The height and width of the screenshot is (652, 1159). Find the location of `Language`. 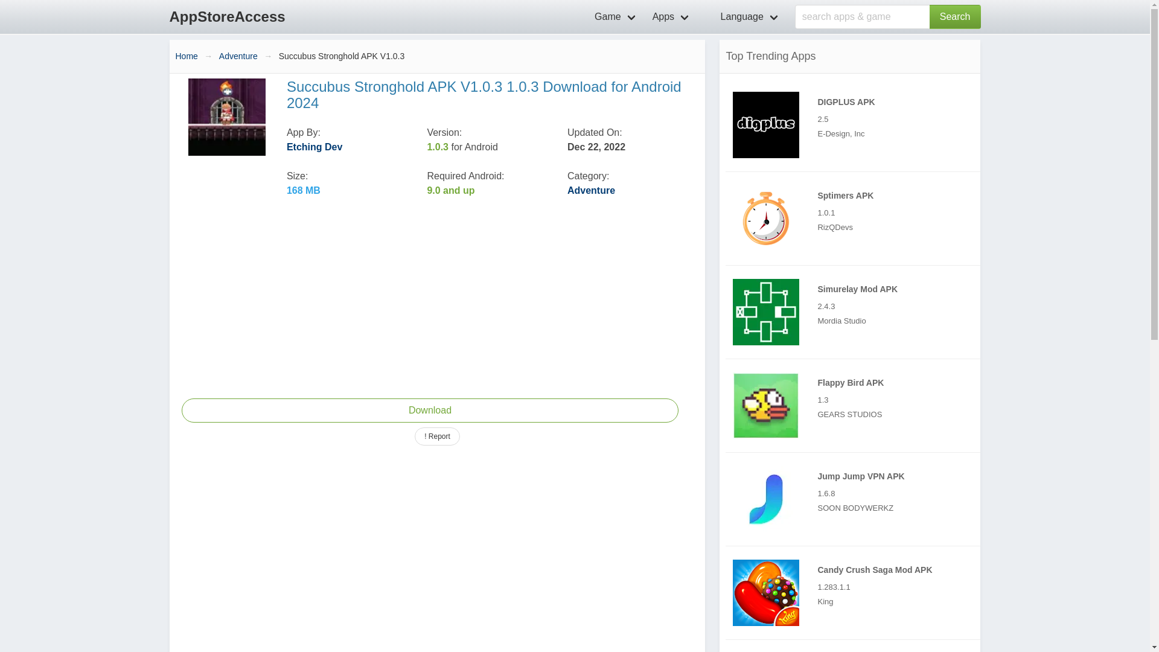

Language is located at coordinates (743, 17).